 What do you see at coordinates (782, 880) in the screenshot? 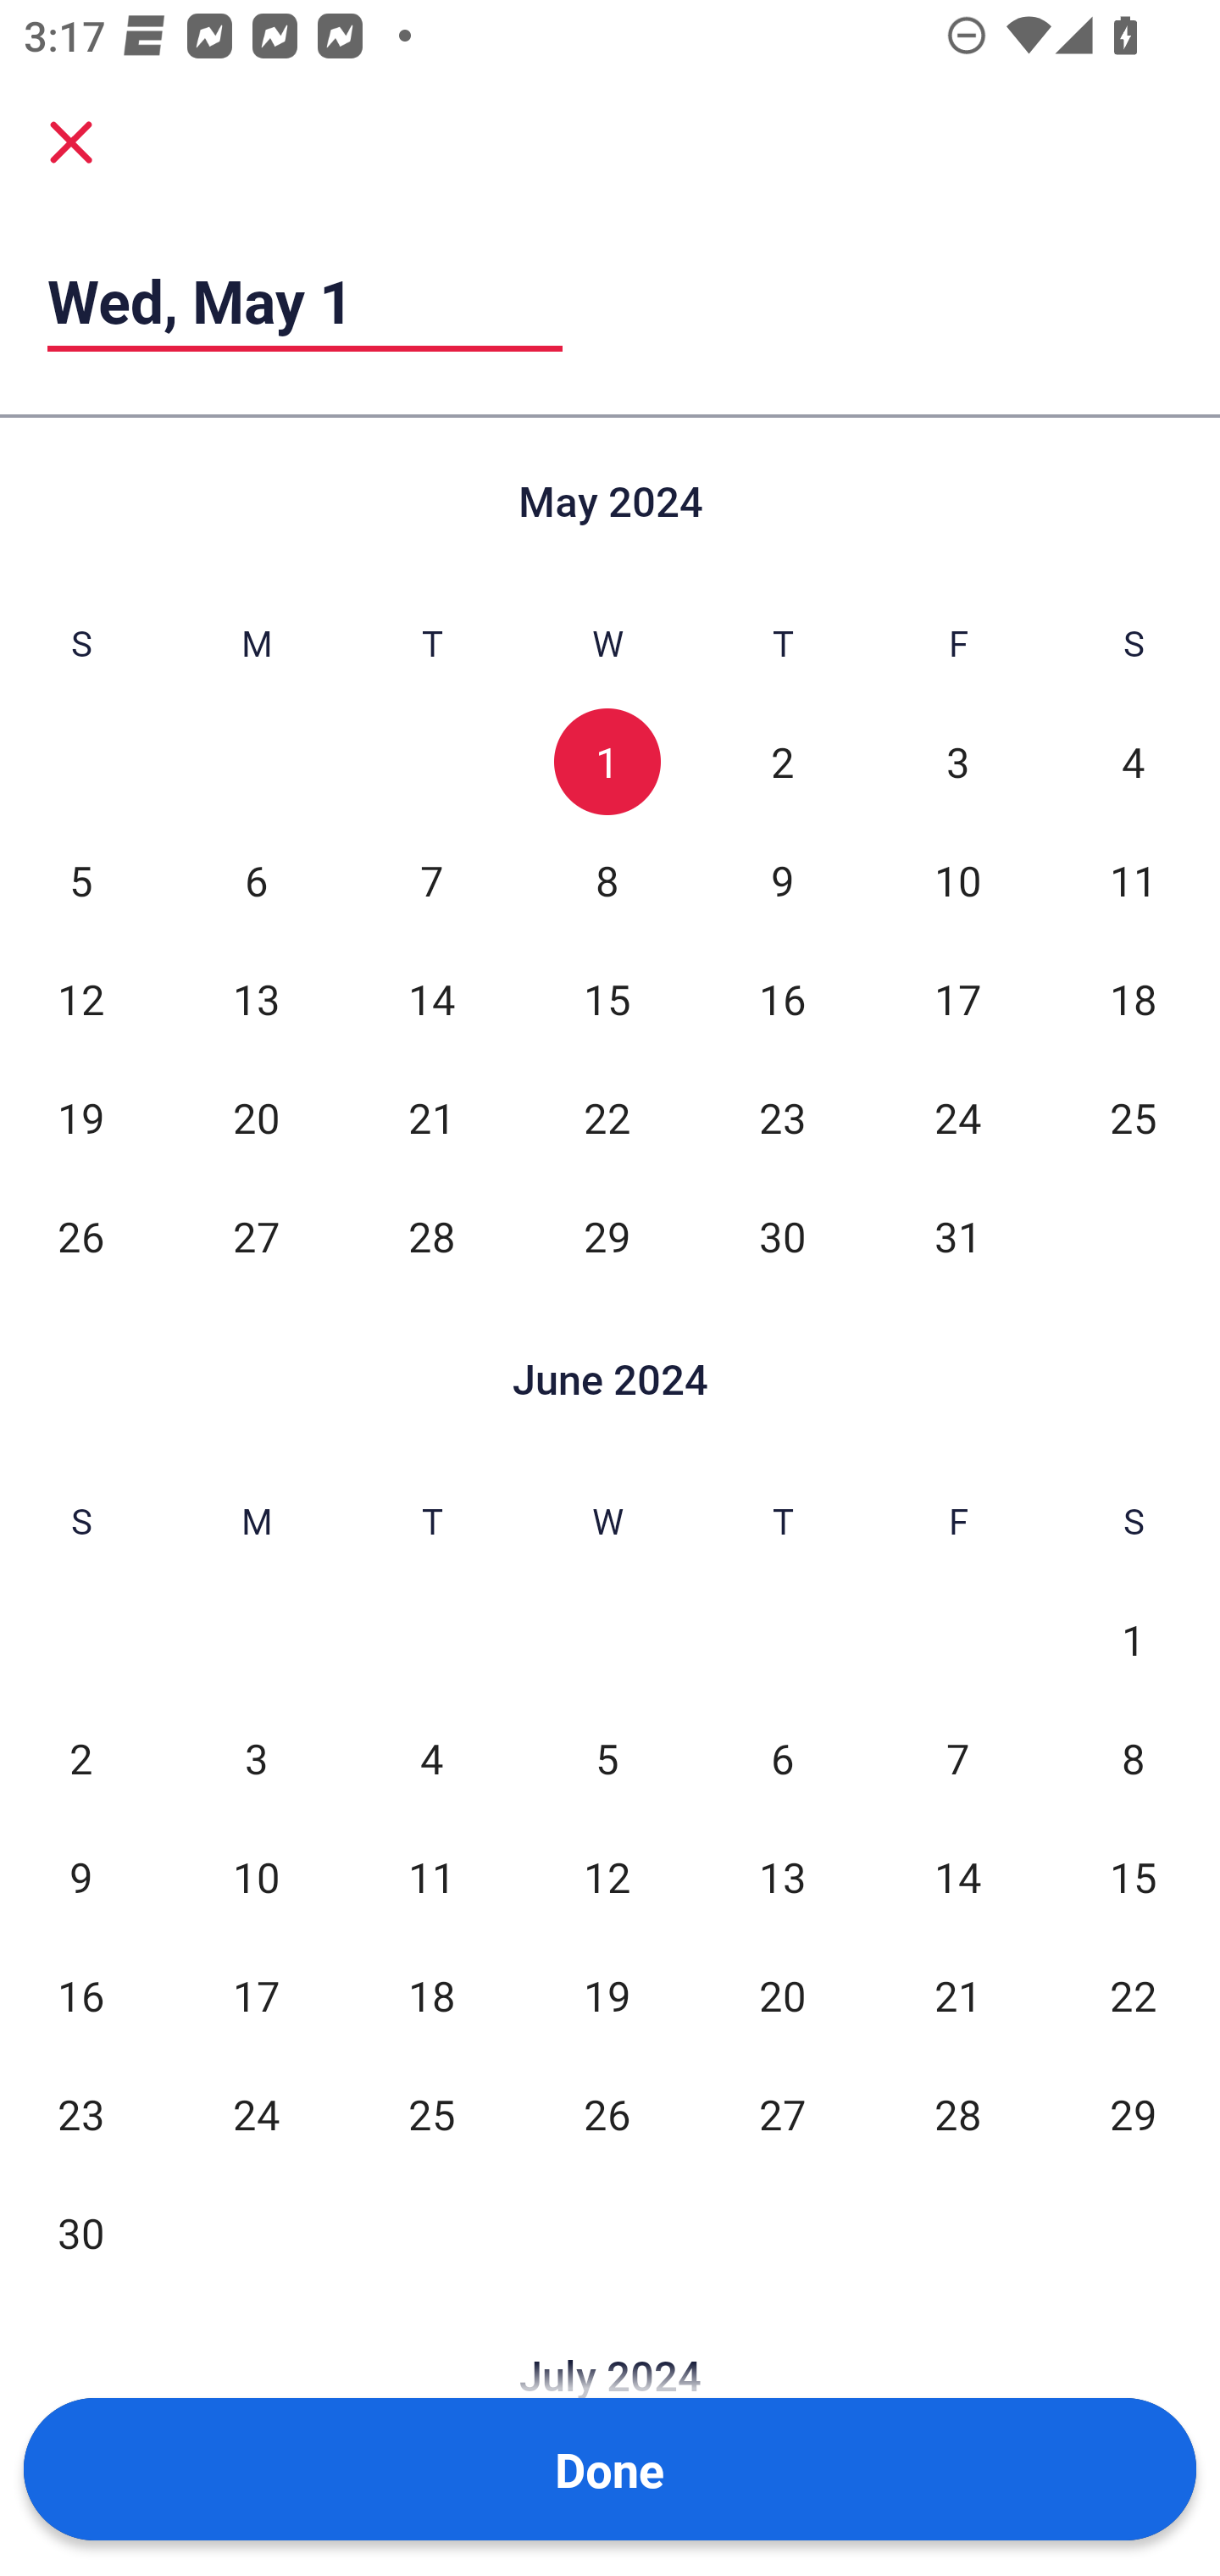
I see `9 Thu, May 9, Not Selected` at bounding box center [782, 880].